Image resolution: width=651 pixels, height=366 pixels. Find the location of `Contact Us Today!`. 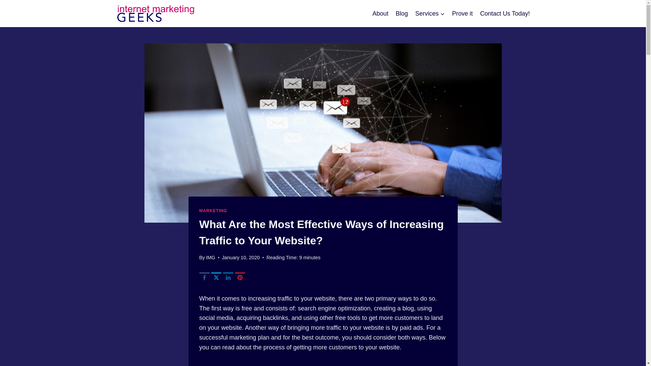

Contact Us Today! is located at coordinates (505, 14).